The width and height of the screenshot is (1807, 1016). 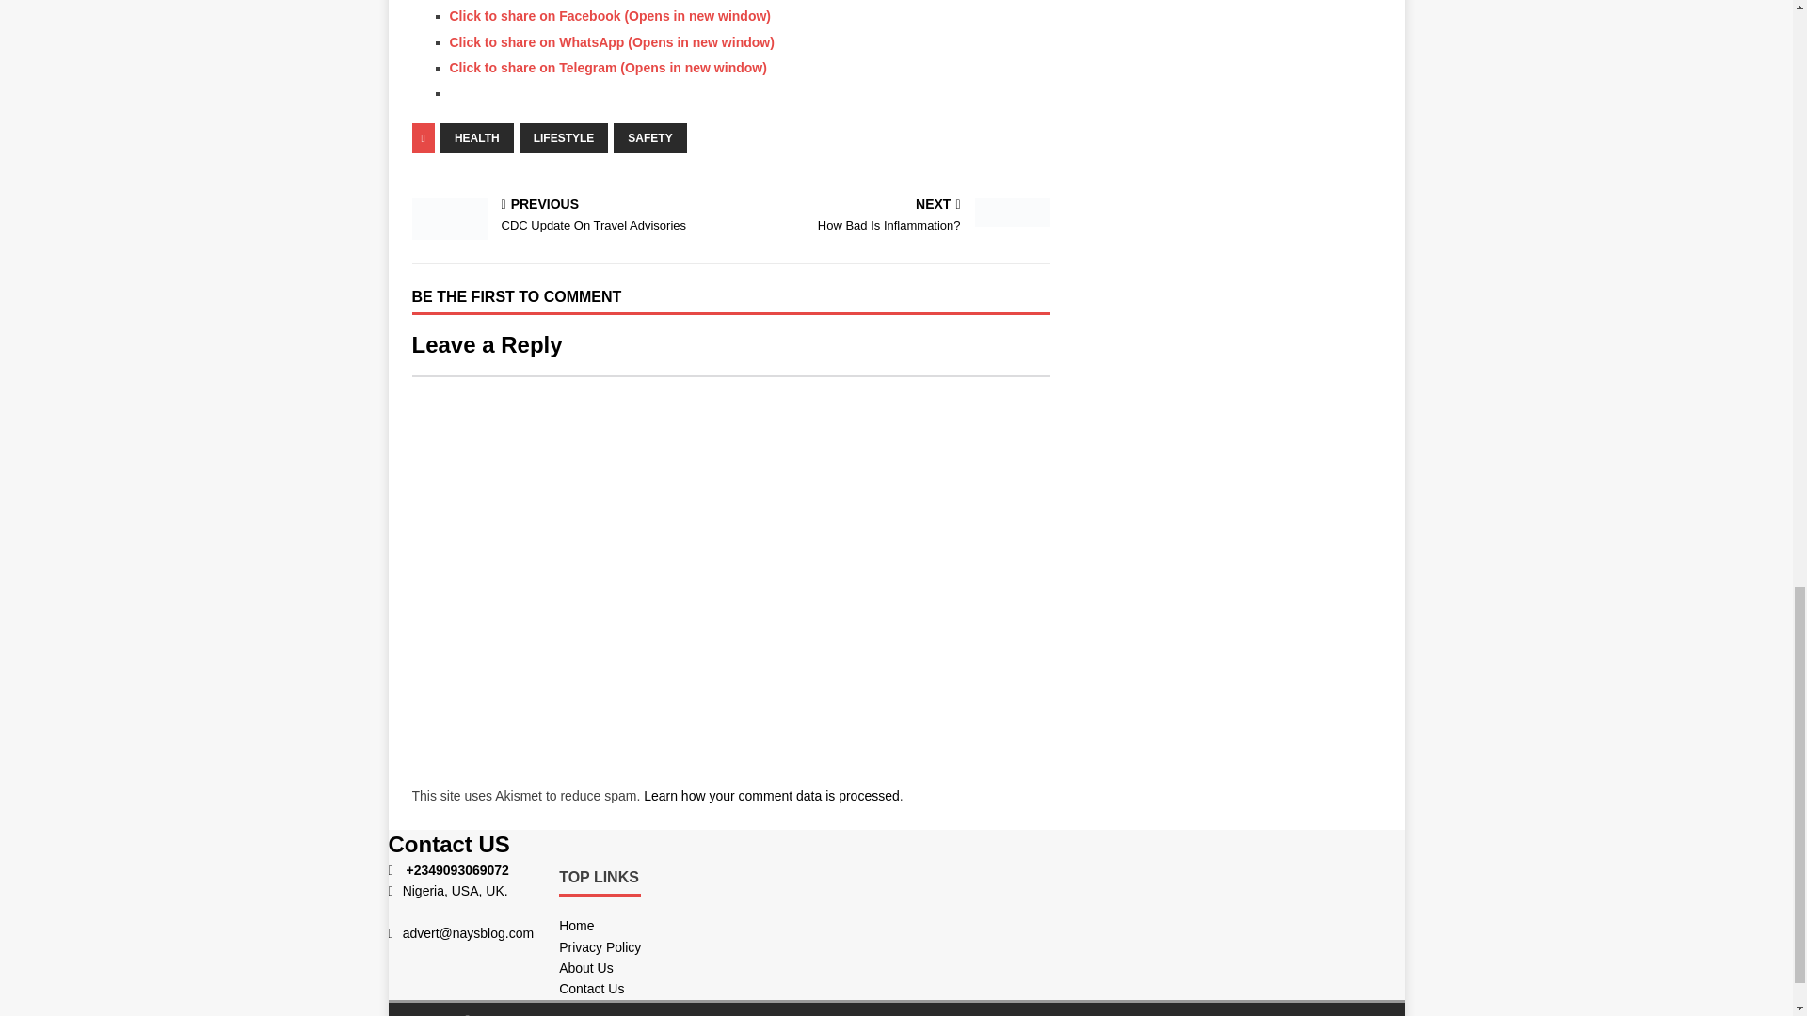 What do you see at coordinates (772, 796) in the screenshot?
I see `Click to share on Telegram` at bounding box center [772, 796].